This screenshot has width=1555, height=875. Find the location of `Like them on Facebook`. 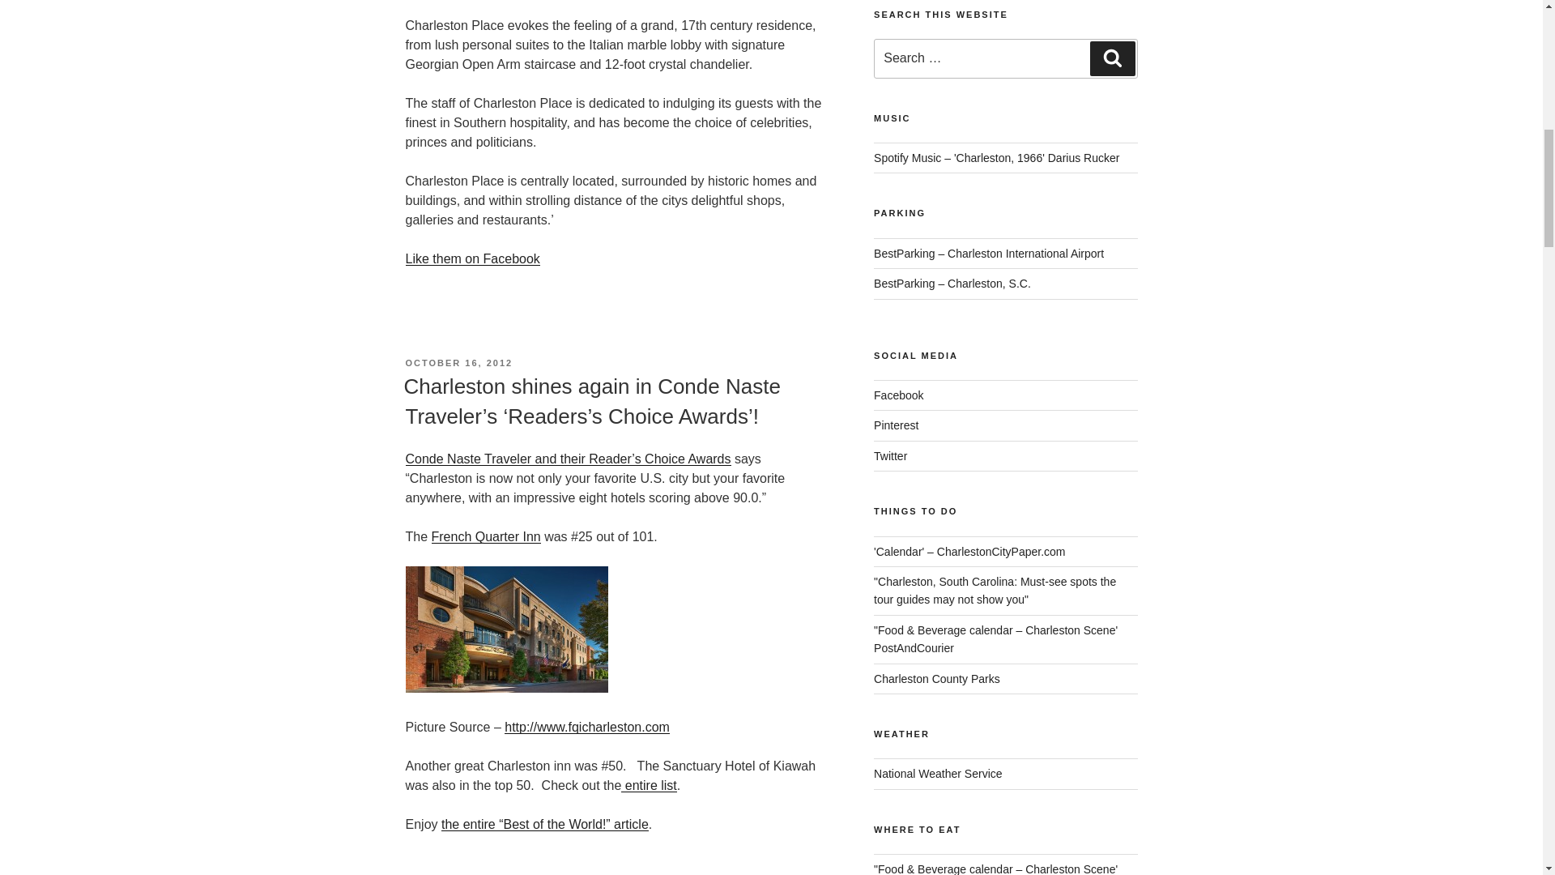

Like them on Facebook is located at coordinates (471, 259).